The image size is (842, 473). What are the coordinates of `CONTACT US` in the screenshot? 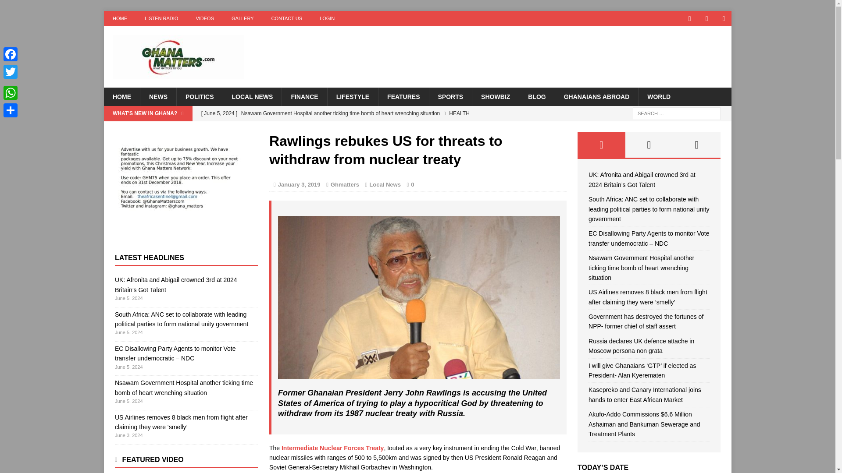 It's located at (287, 18).